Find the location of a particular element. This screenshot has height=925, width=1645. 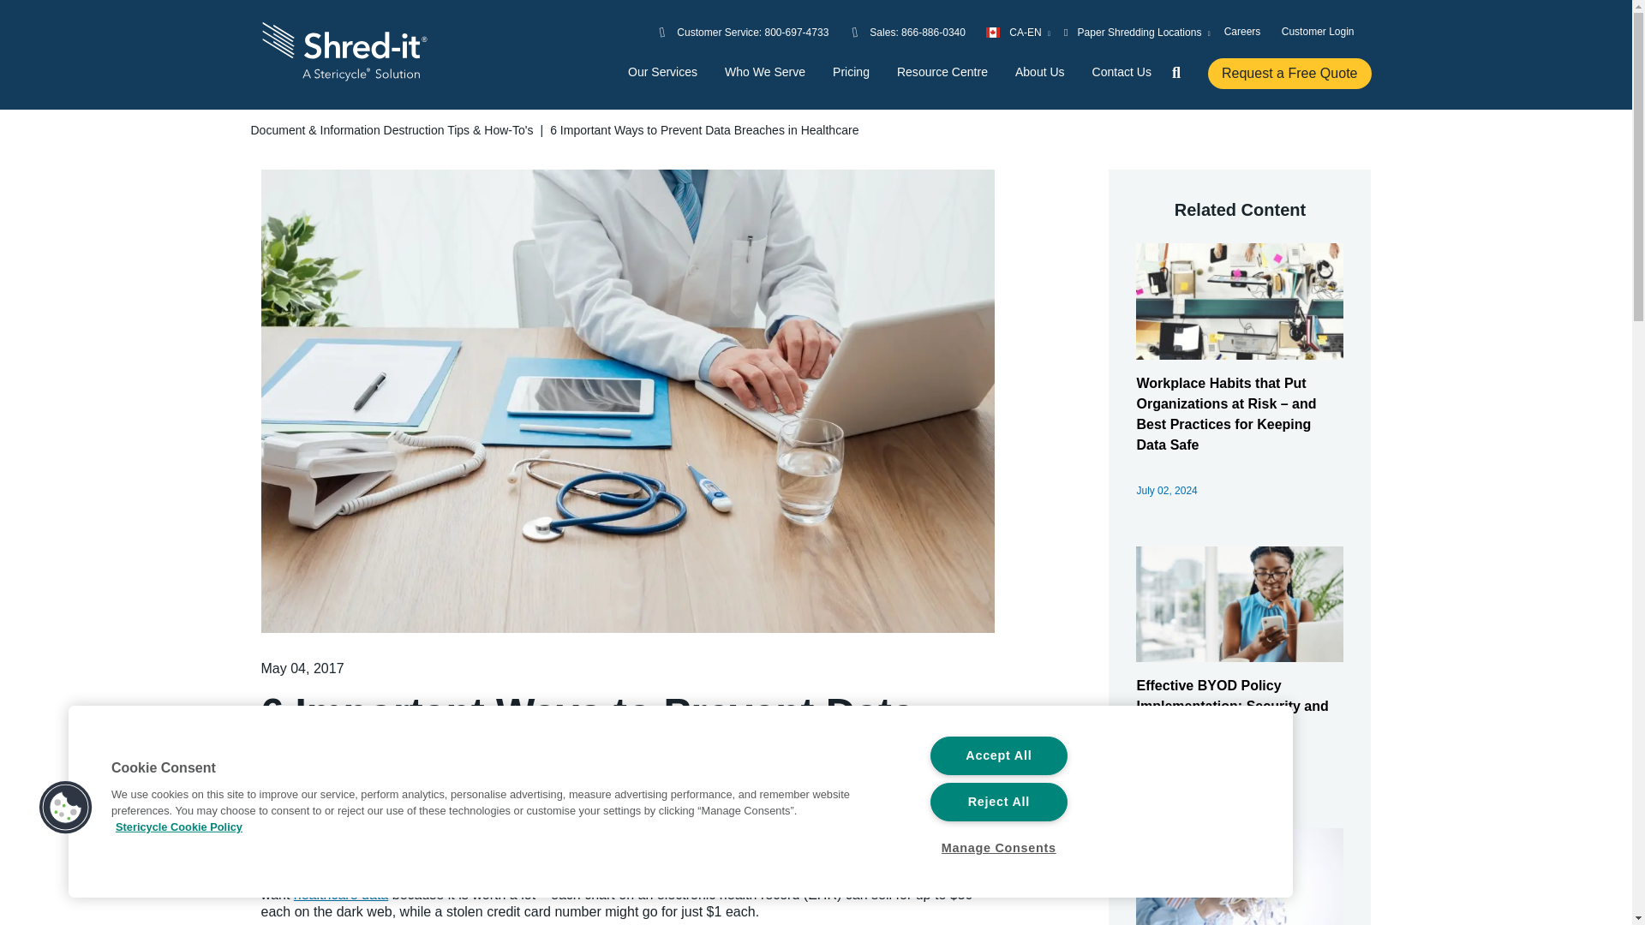

Who We Serve is located at coordinates (765, 72).